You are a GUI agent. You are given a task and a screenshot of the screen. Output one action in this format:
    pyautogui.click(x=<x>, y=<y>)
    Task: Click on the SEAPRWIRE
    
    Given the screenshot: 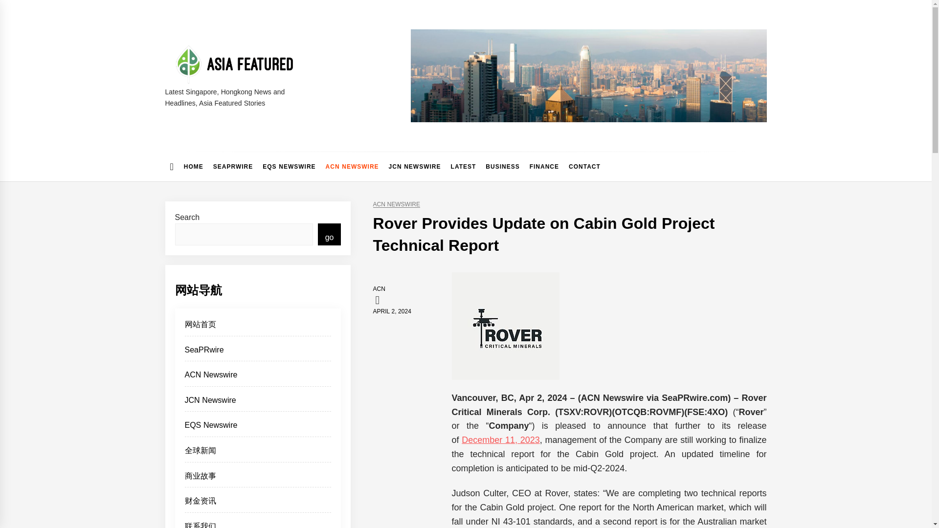 What is the action you would take?
    pyautogui.click(x=233, y=167)
    